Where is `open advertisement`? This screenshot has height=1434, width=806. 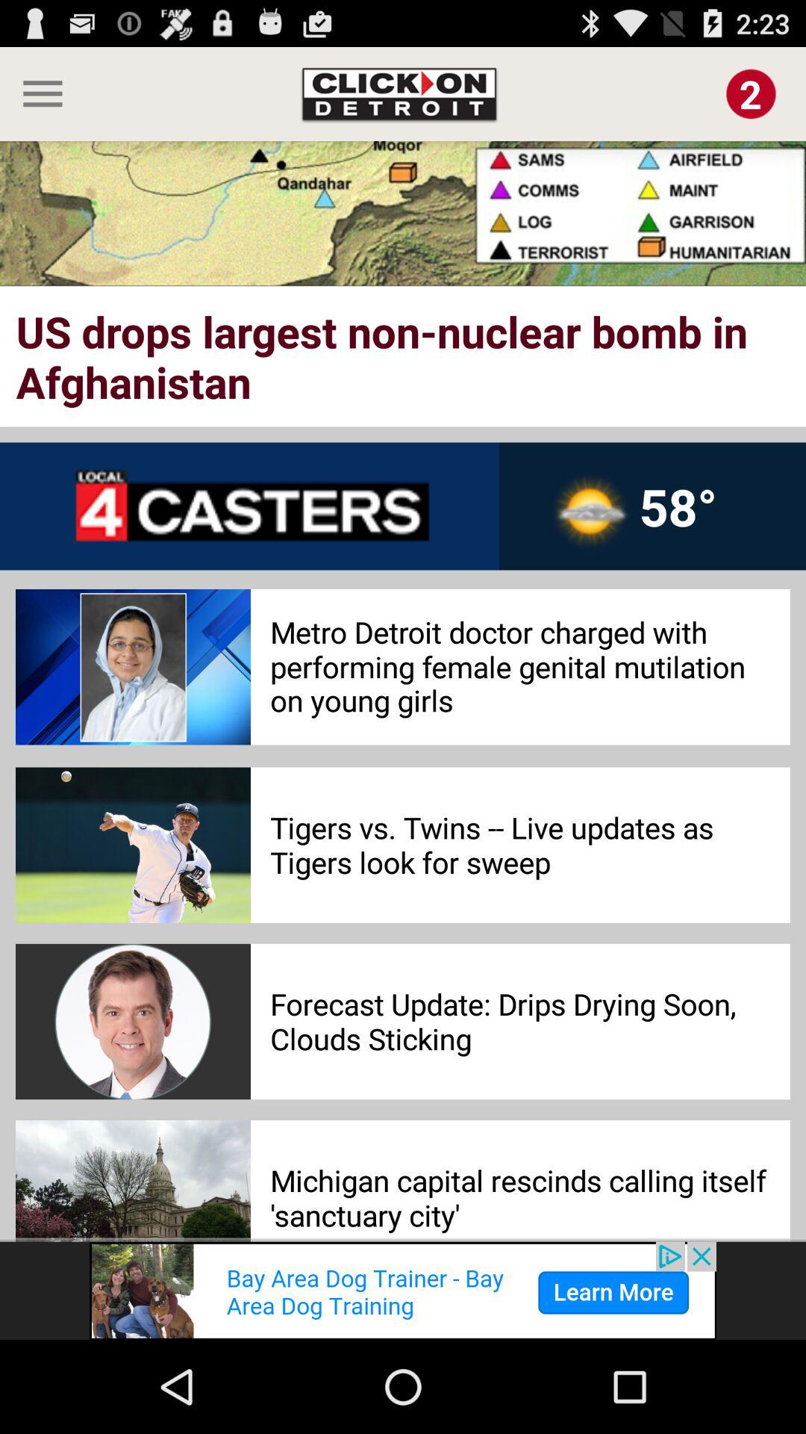 open advertisement is located at coordinates (403, 1291).